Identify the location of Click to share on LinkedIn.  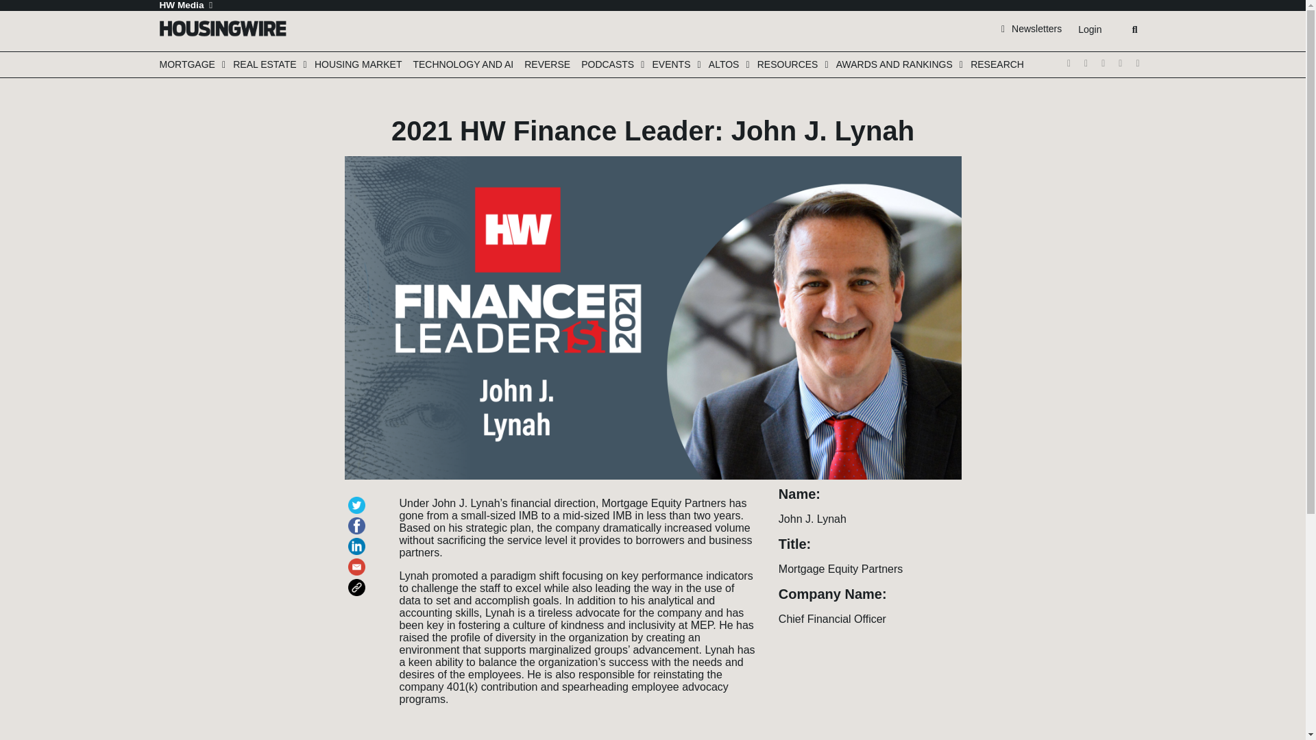
(359, 540).